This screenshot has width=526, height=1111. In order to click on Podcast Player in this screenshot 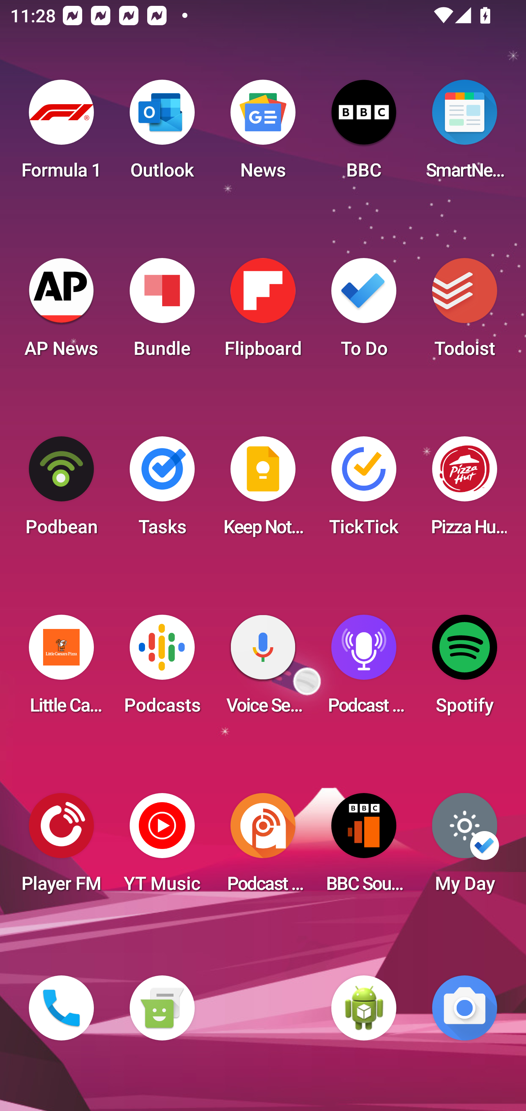, I will do `click(364, 669)`.